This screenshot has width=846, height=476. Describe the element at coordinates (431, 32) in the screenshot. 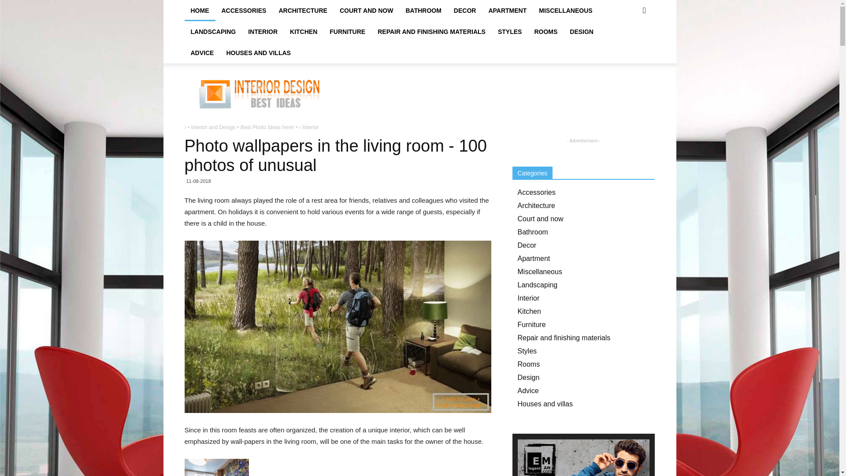

I see `REPAIR AND FINISHING MATERIALS` at that location.